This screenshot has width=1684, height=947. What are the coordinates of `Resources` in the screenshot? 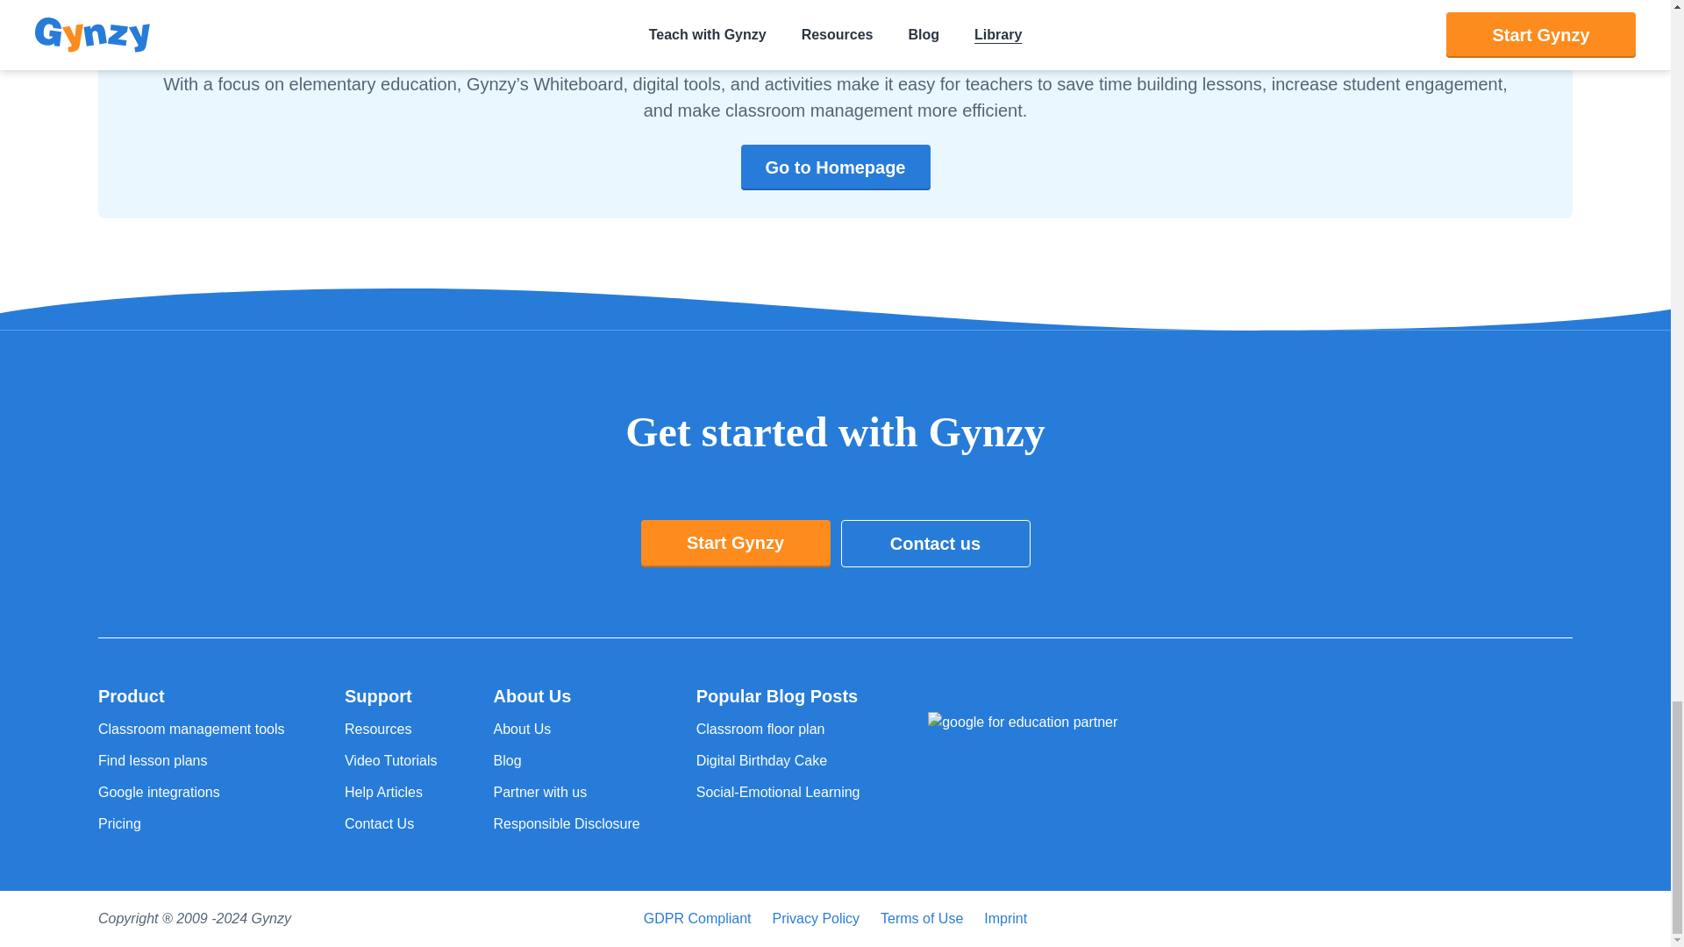 It's located at (391, 729).